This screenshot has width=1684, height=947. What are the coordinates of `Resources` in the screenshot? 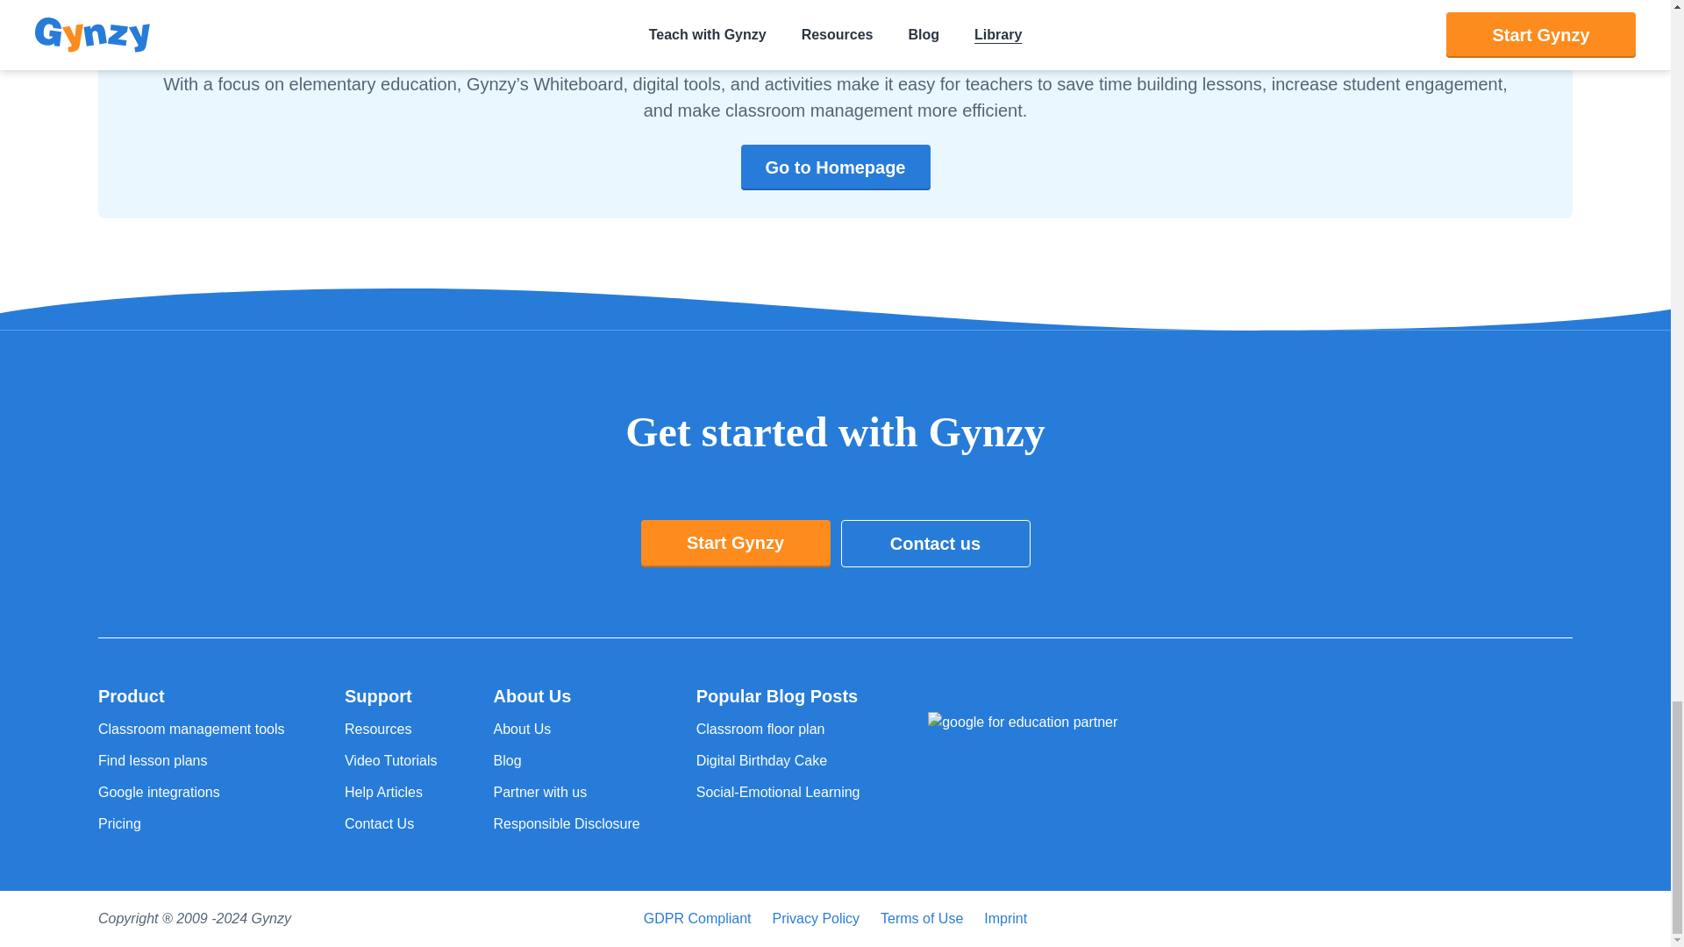 It's located at (391, 729).